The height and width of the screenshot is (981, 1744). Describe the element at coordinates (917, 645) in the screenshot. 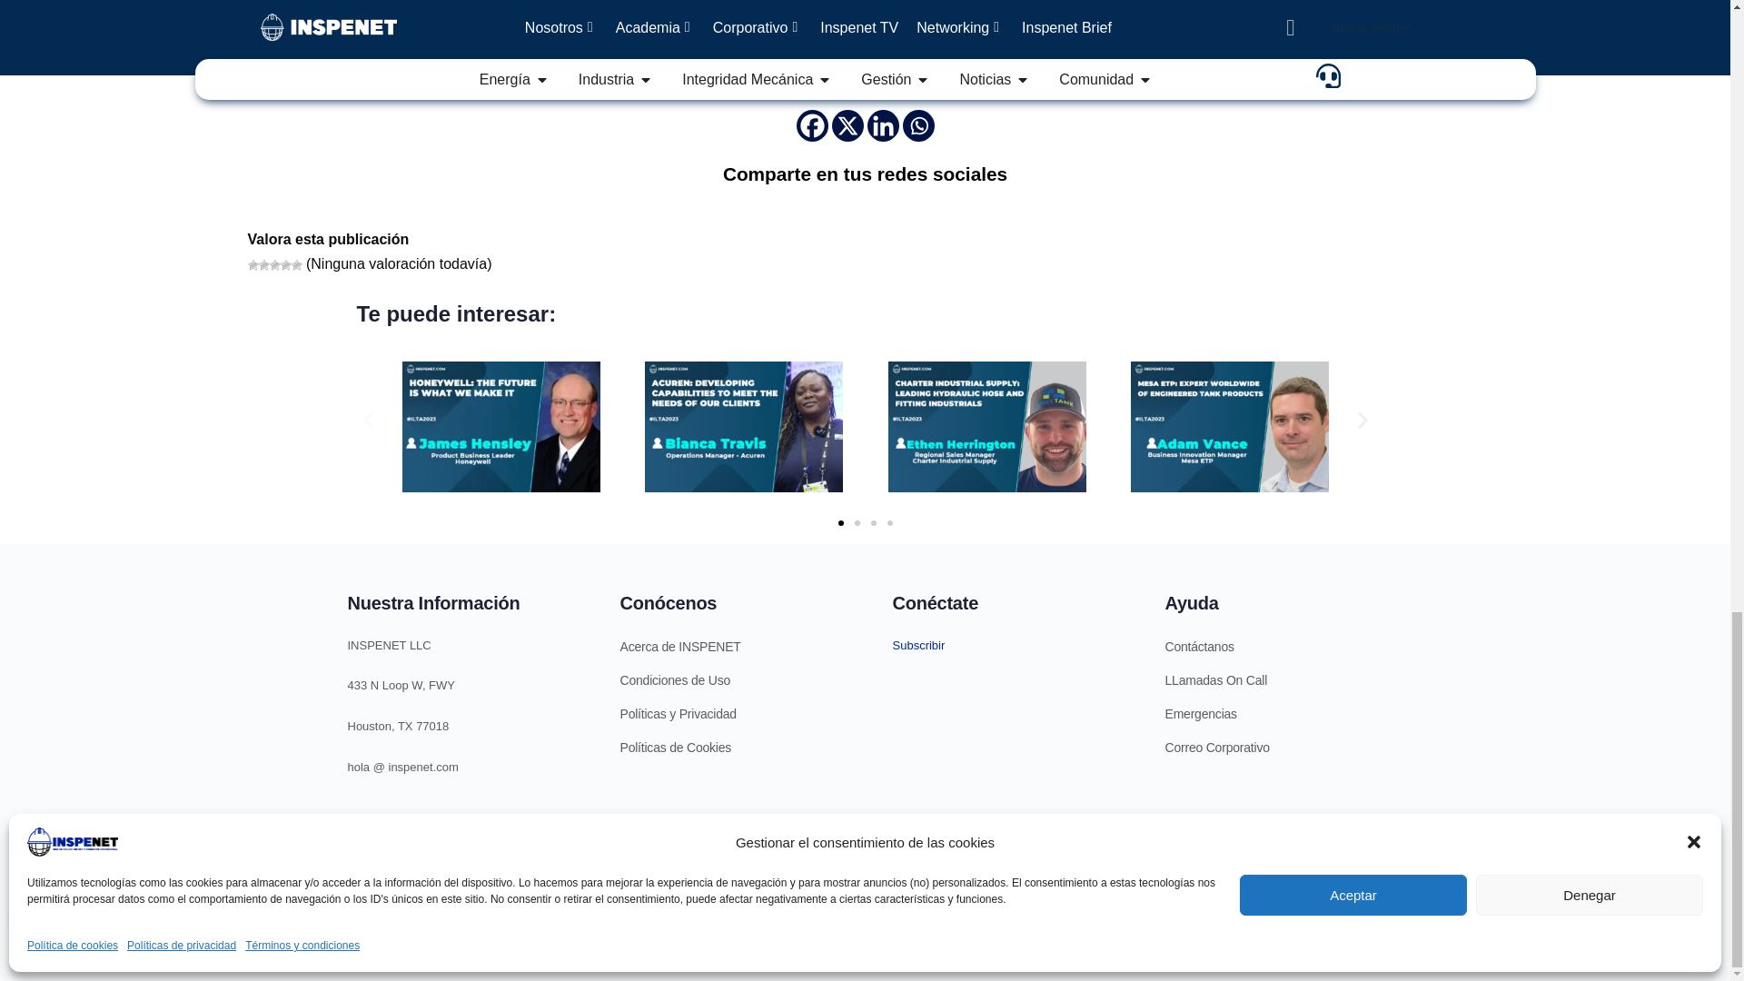

I see `Subscribir` at that location.